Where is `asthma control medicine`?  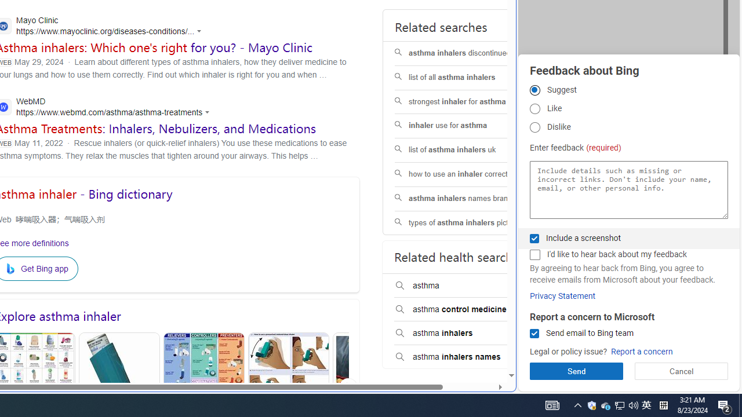 asthma control medicine is located at coordinates (468, 309).